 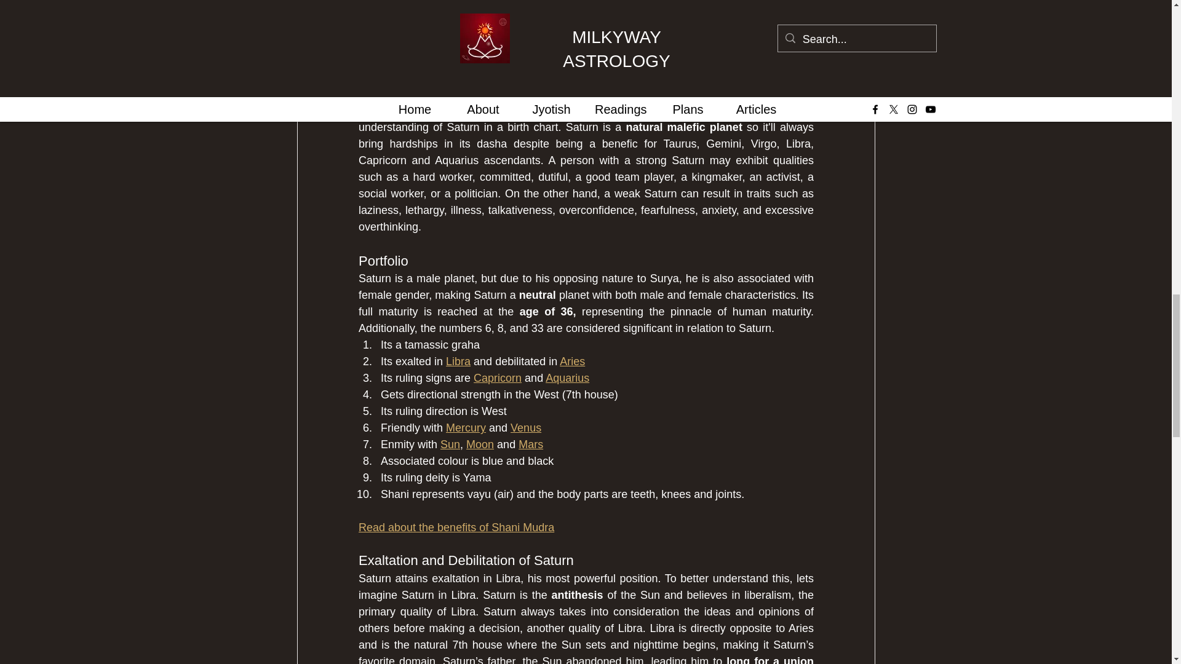 What do you see at coordinates (466, 428) in the screenshot?
I see `Mercury` at bounding box center [466, 428].